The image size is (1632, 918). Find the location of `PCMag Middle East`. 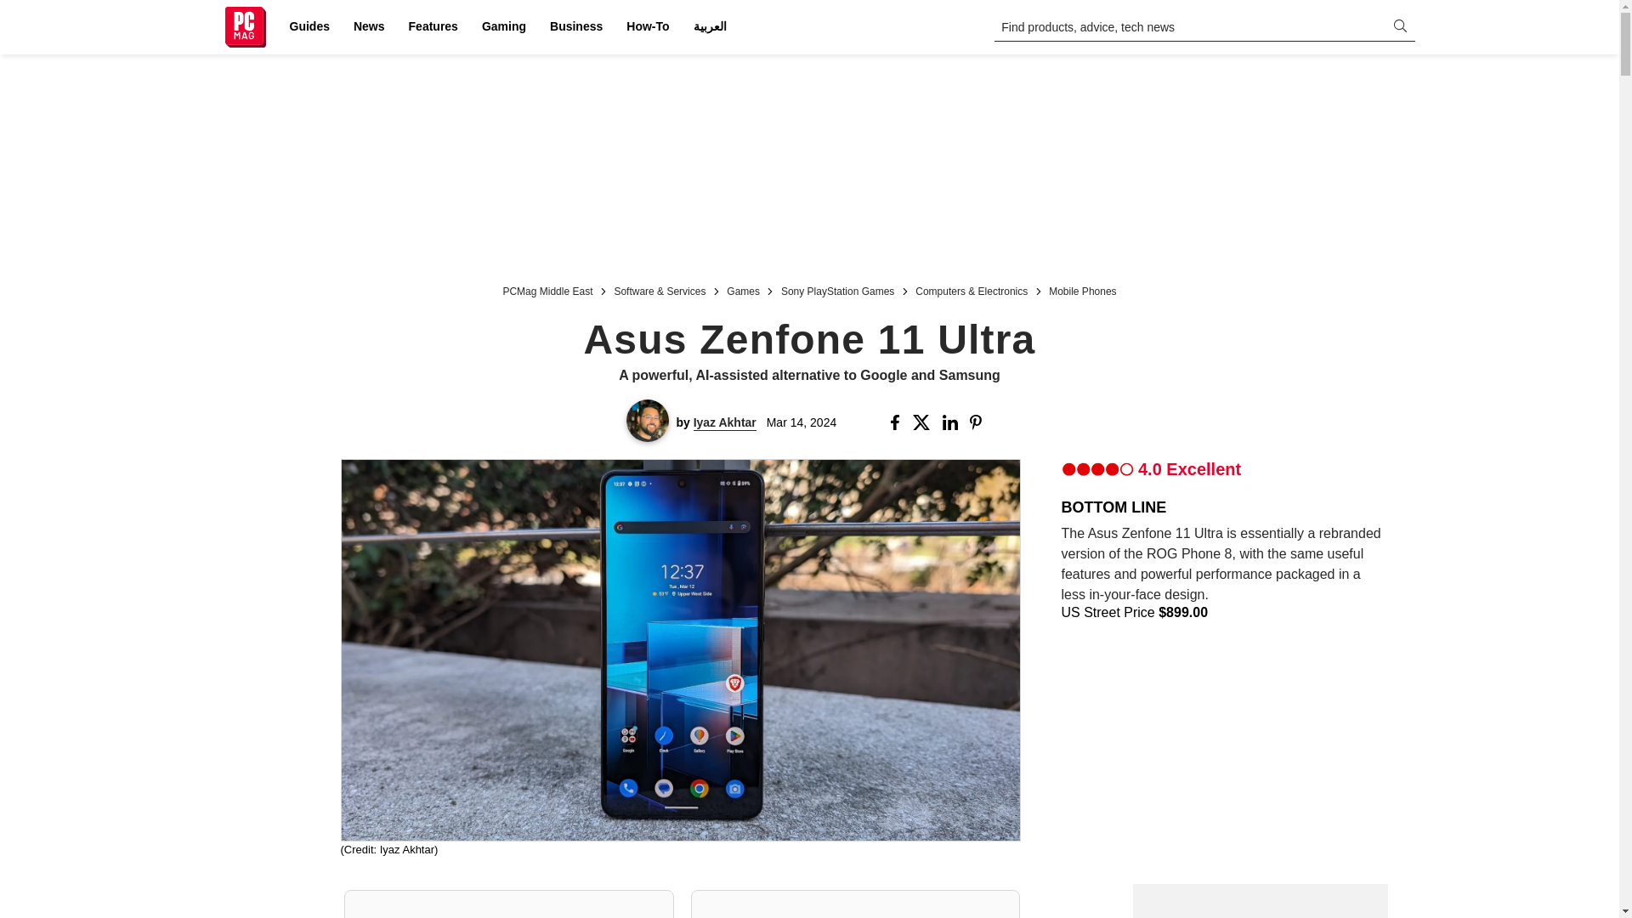

PCMag Middle East is located at coordinates (547, 289).